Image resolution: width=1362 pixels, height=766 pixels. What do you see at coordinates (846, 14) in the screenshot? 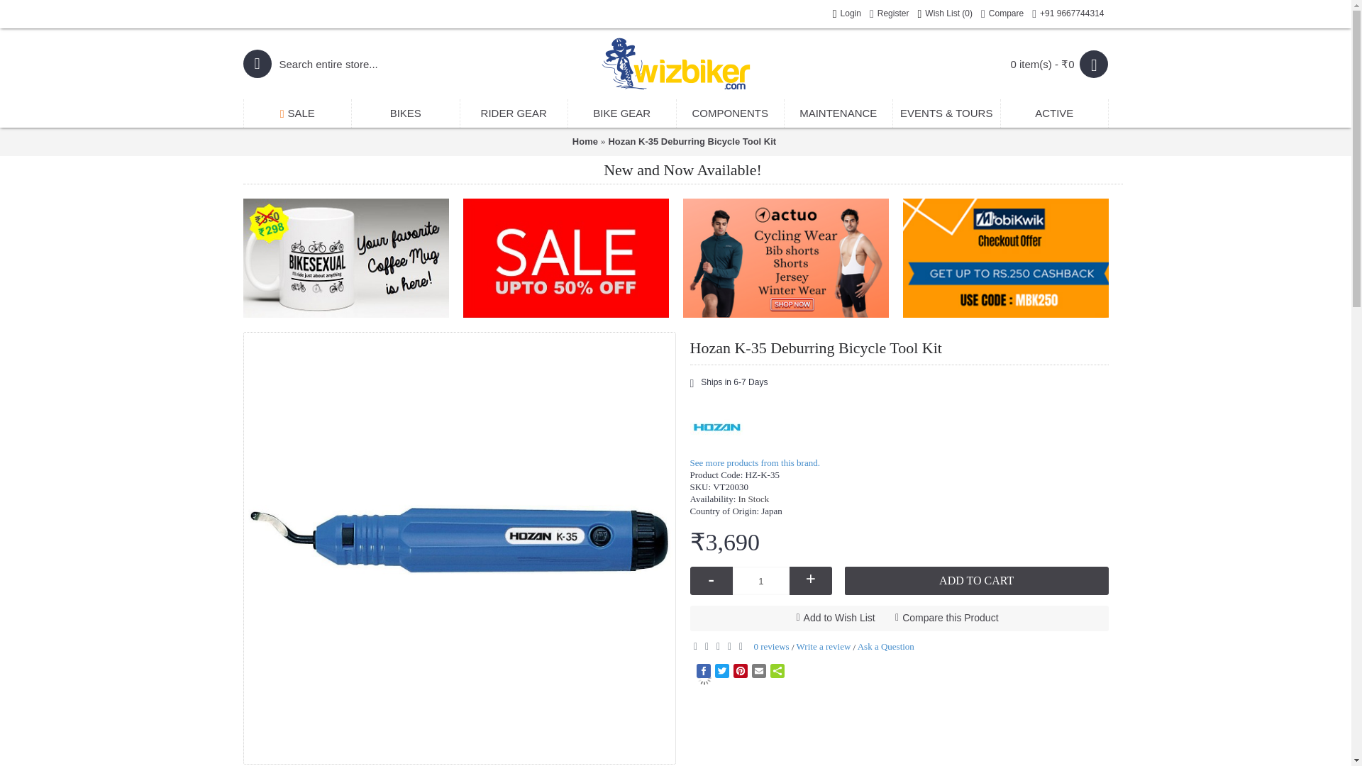
I see `Login` at bounding box center [846, 14].